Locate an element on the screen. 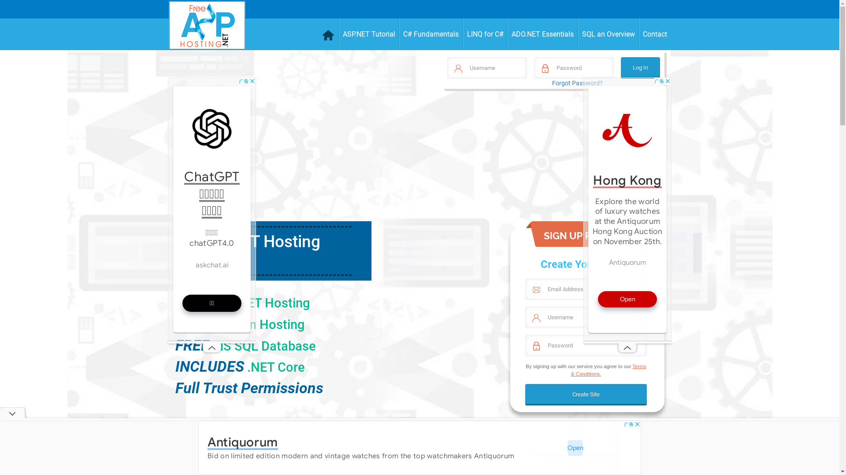 The width and height of the screenshot is (846, 475). C# Fundamentals is located at coordinates (431, 34).